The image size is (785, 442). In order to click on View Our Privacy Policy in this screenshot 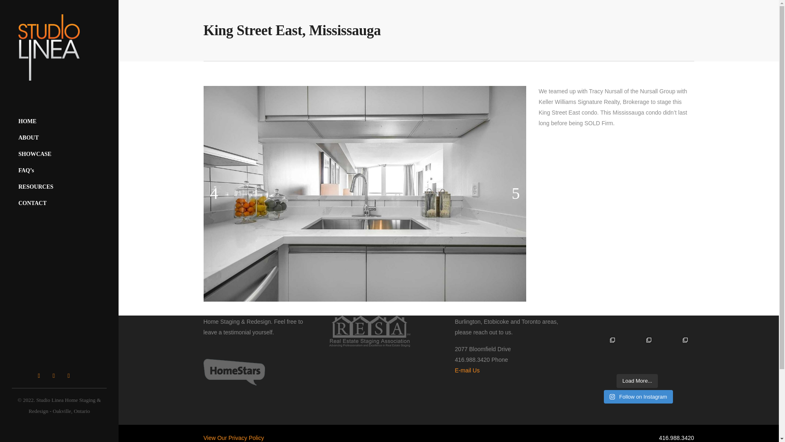, I will do `click(233, 437)`.